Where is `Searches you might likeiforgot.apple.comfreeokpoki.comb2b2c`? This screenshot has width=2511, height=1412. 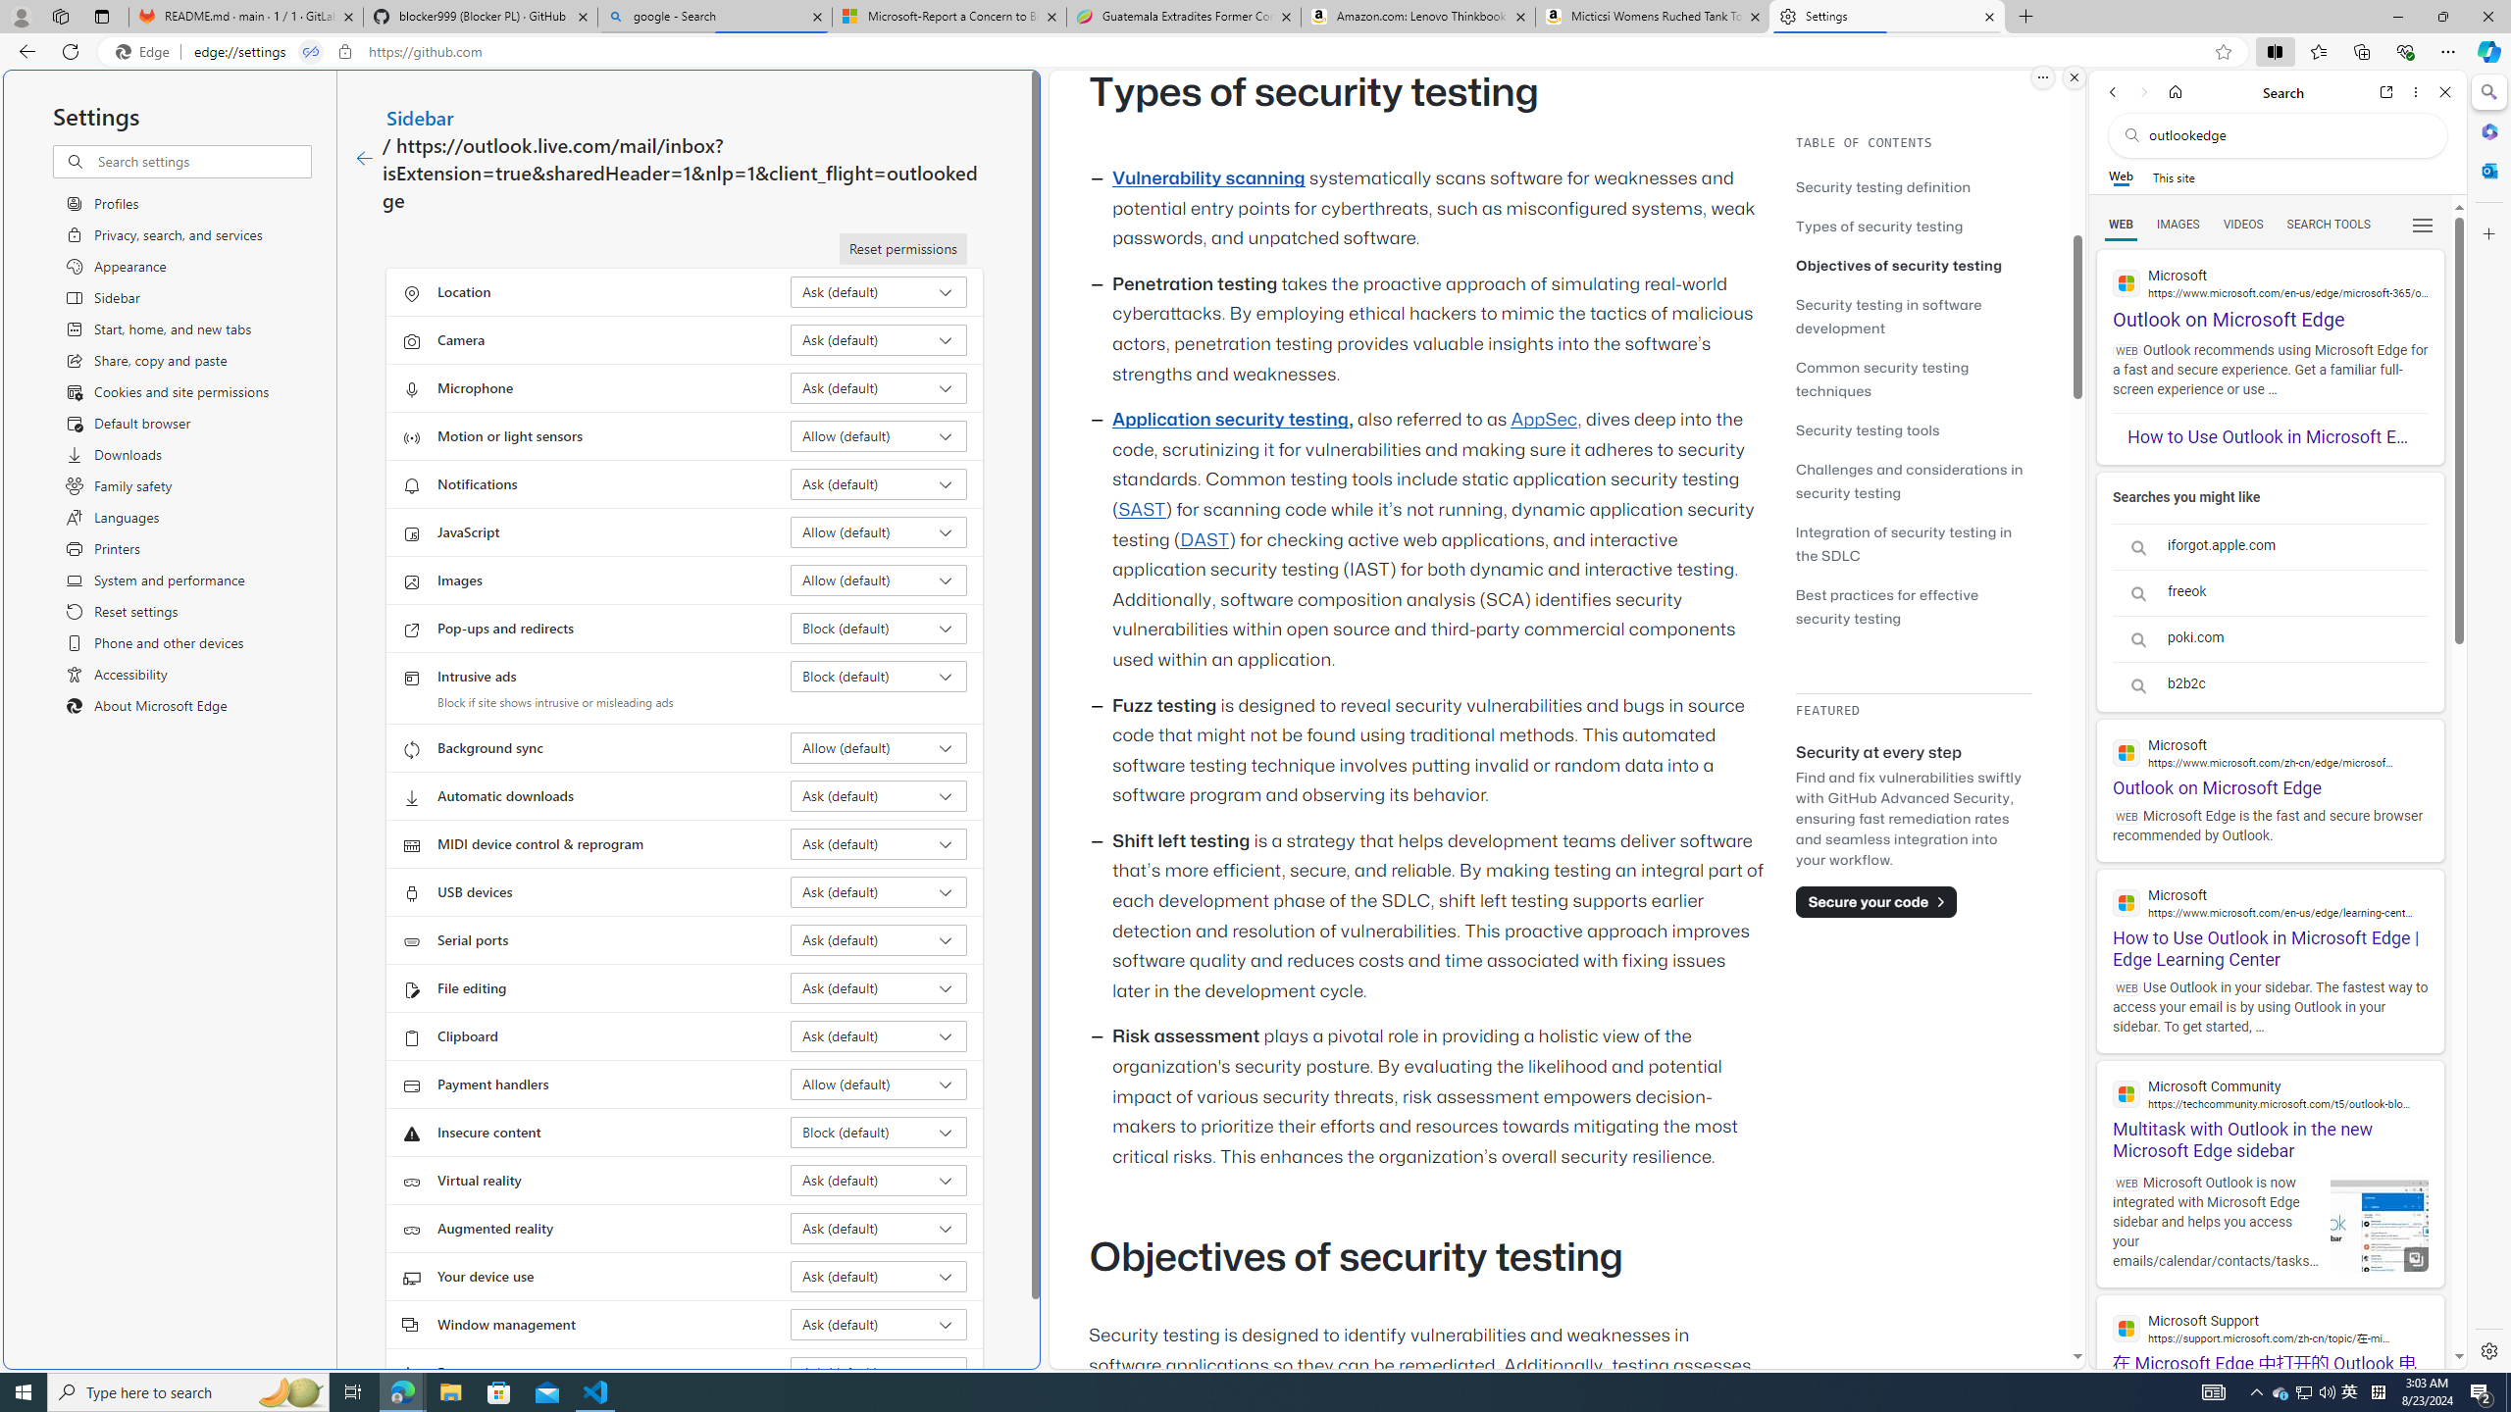
Searches you might likeiforgot.apple.comfreeokpoki.comb2b2c is located at coordinates (2270, 592).